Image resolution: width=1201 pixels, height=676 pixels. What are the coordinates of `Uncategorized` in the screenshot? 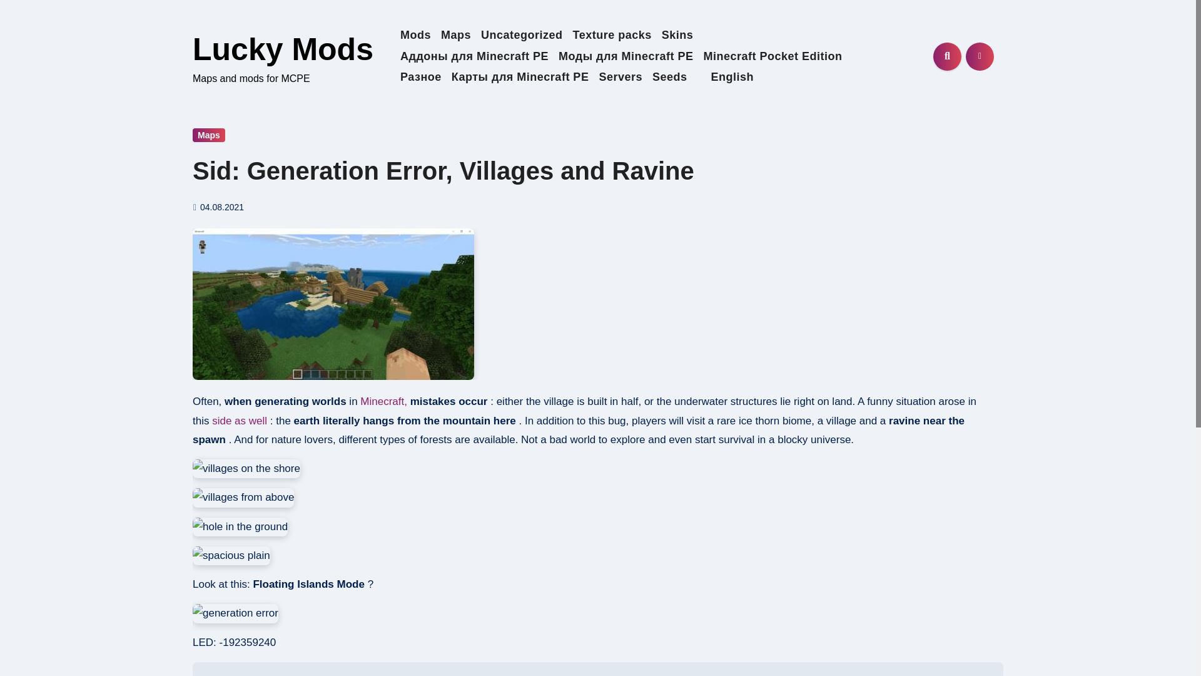 It's located at (522, 35).